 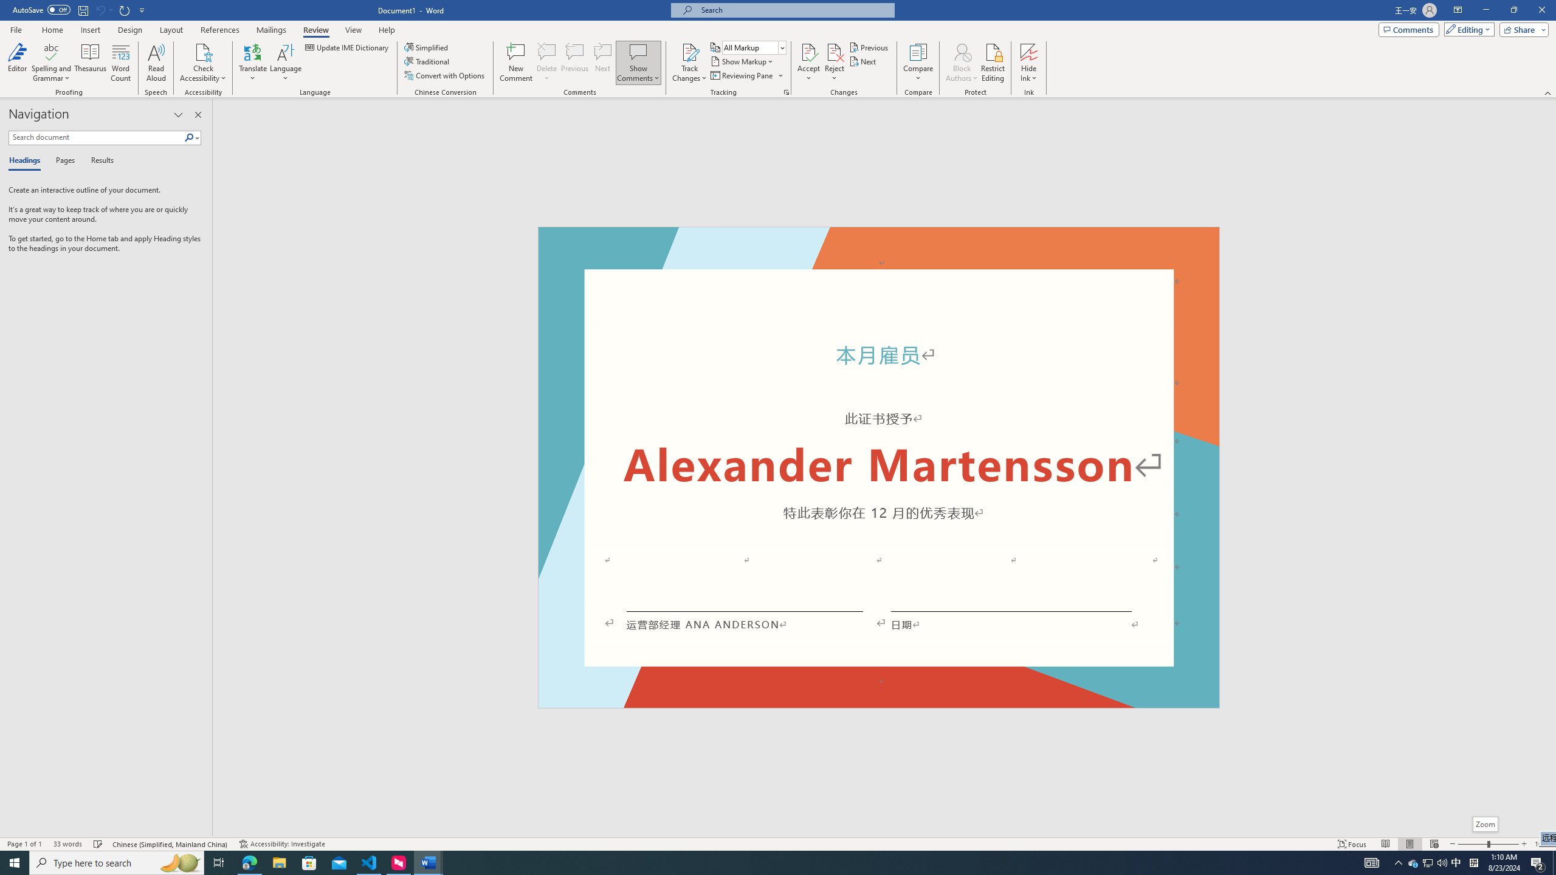 What do you see at coordinates (869, 47) in the screenshot?
I see `Previous` at bounding box center [869, 47].